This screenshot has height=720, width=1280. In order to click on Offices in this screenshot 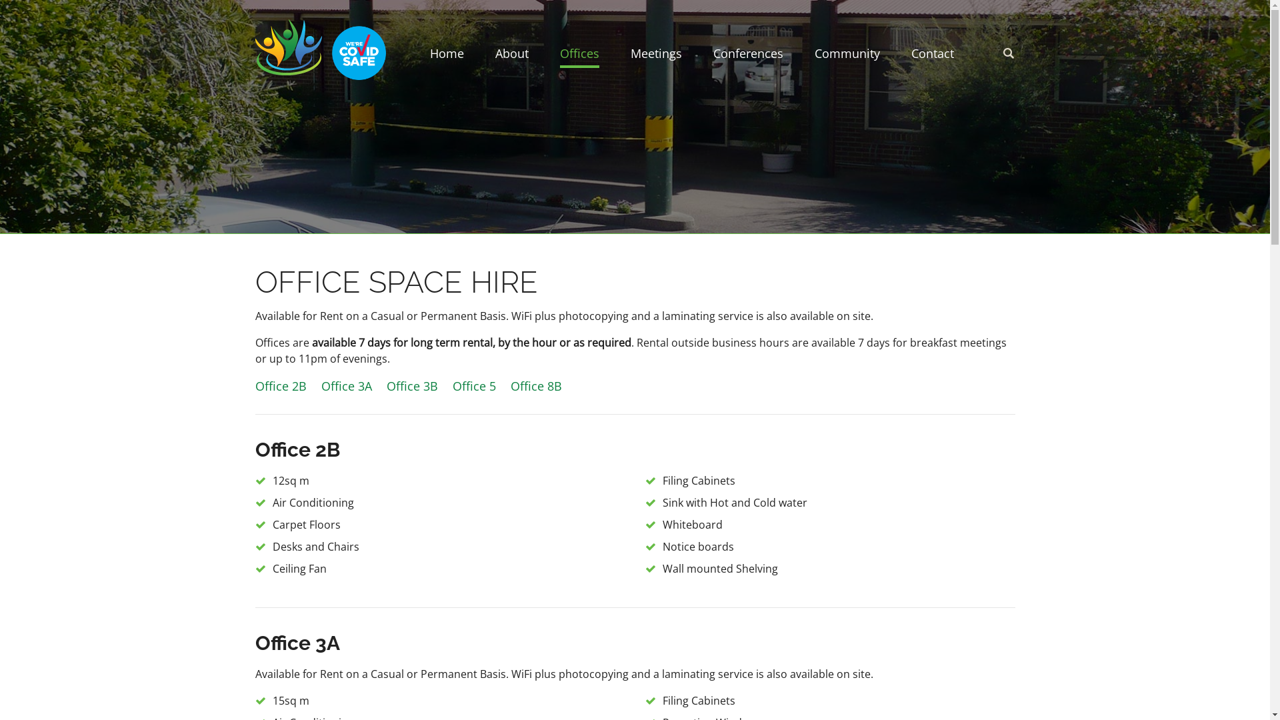, I will do `click(580, 57)`.